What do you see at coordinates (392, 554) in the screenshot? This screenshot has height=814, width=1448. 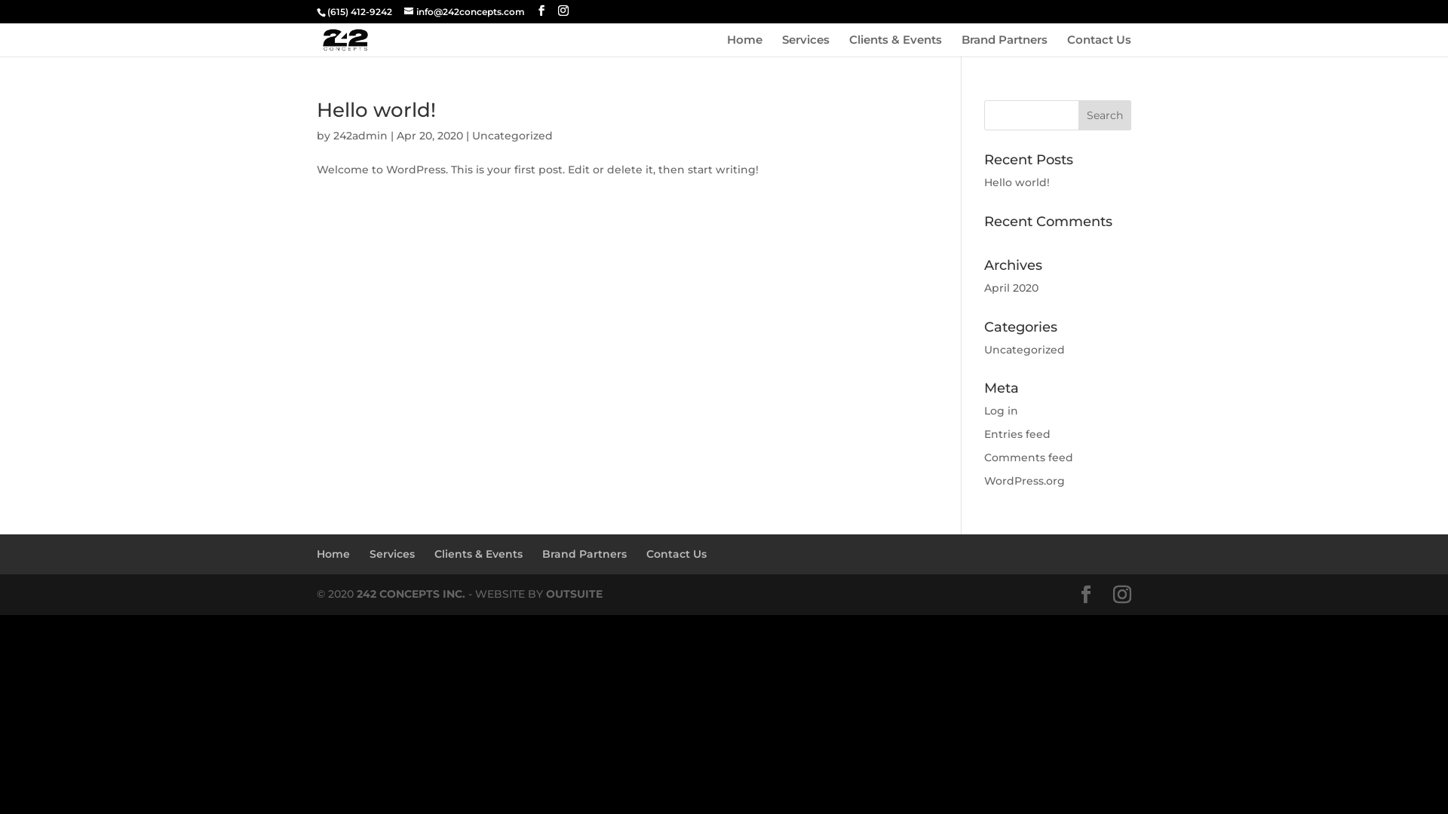 I see `Services` at bounding box center [392, 554].